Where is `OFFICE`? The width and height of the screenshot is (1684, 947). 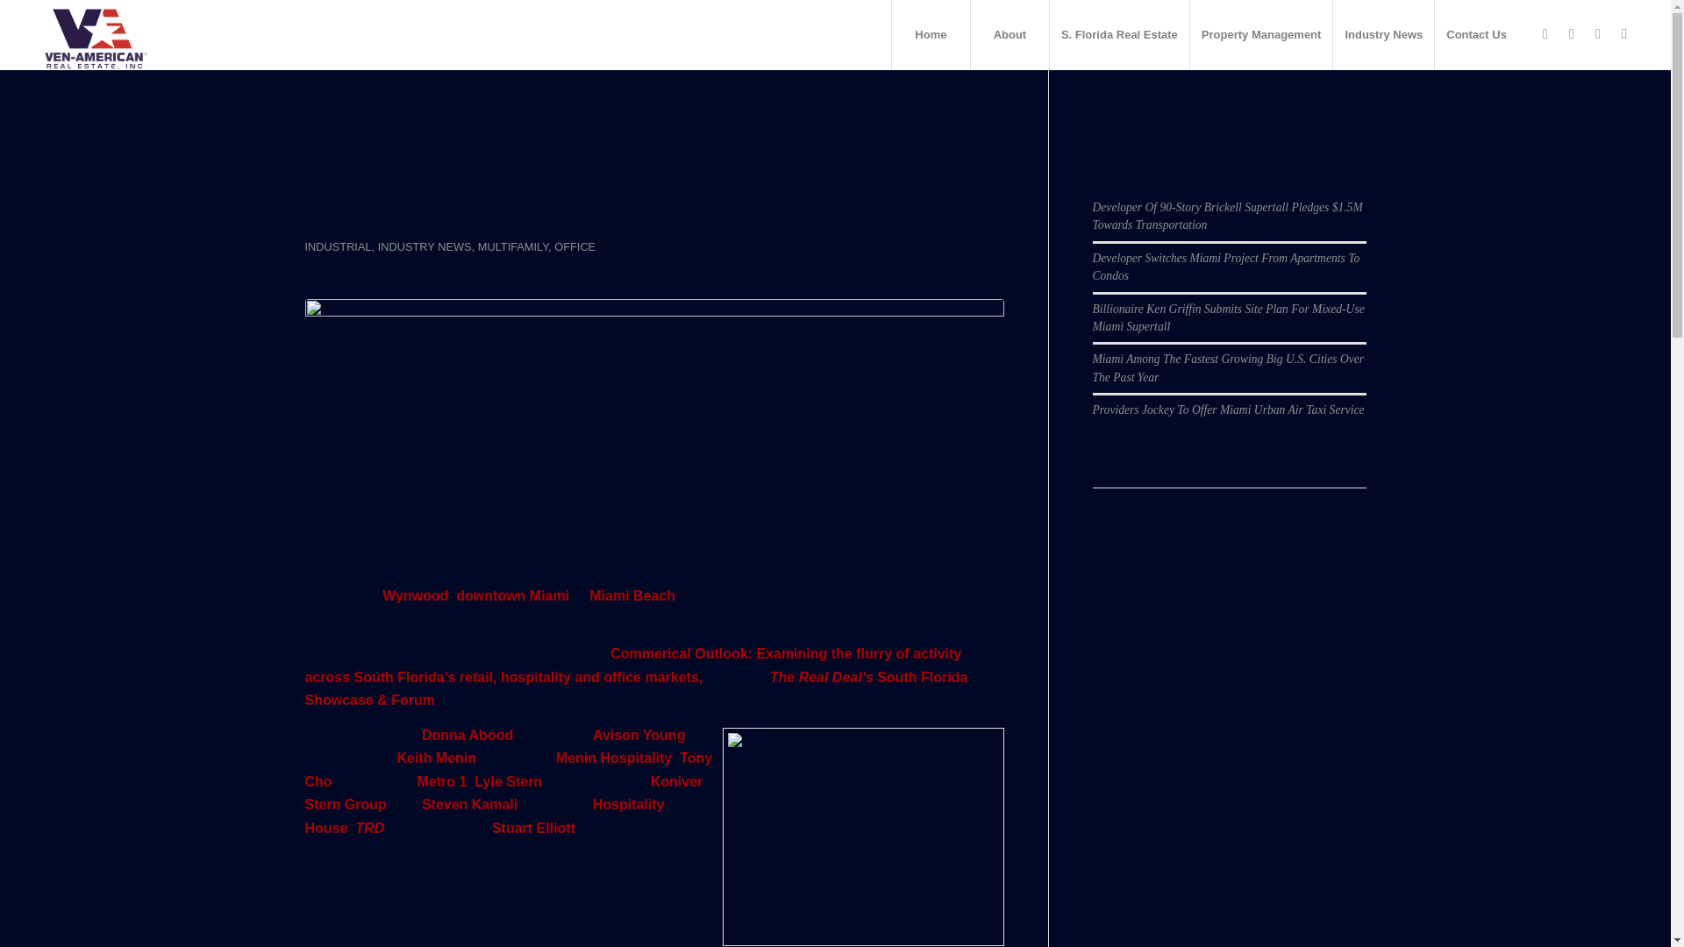 OFFICE is located at coordinates (574, 247).